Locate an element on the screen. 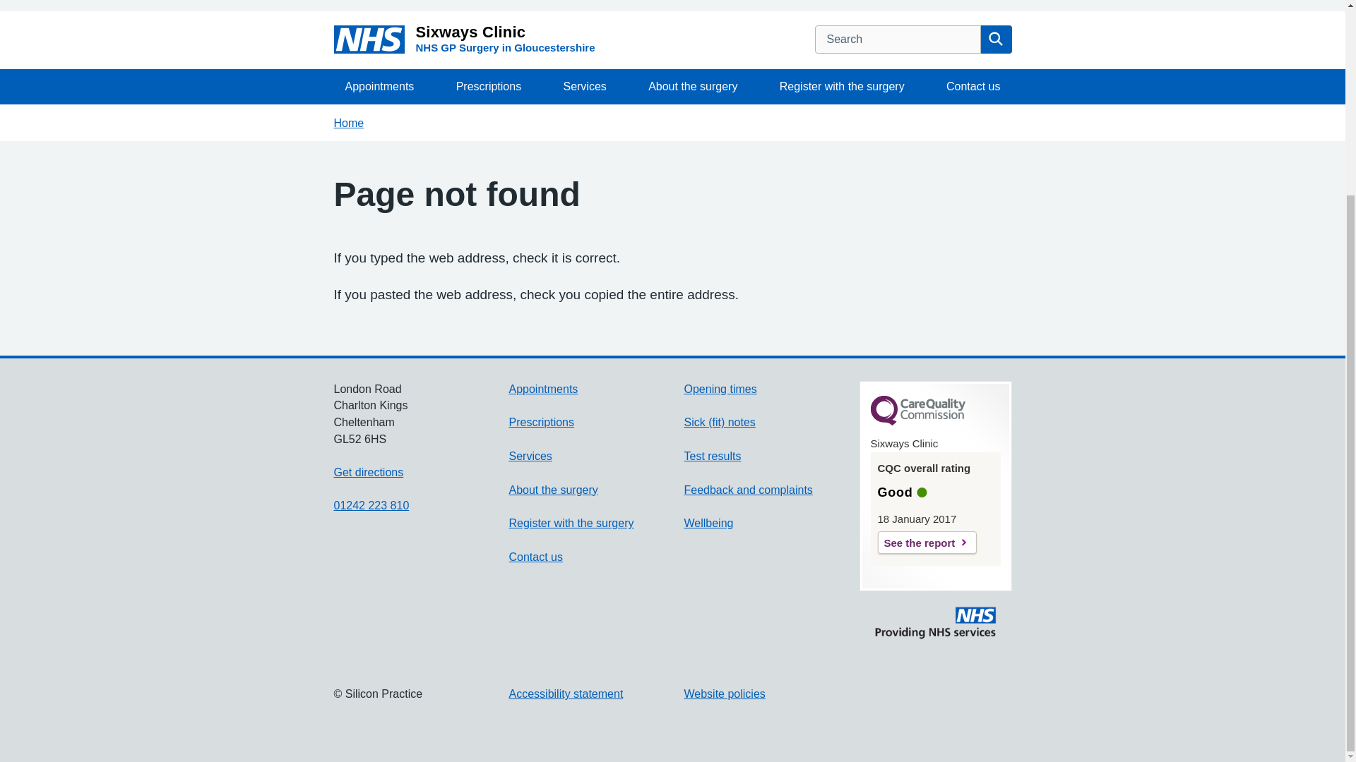  Appointments is located at coordinates (379, 86).